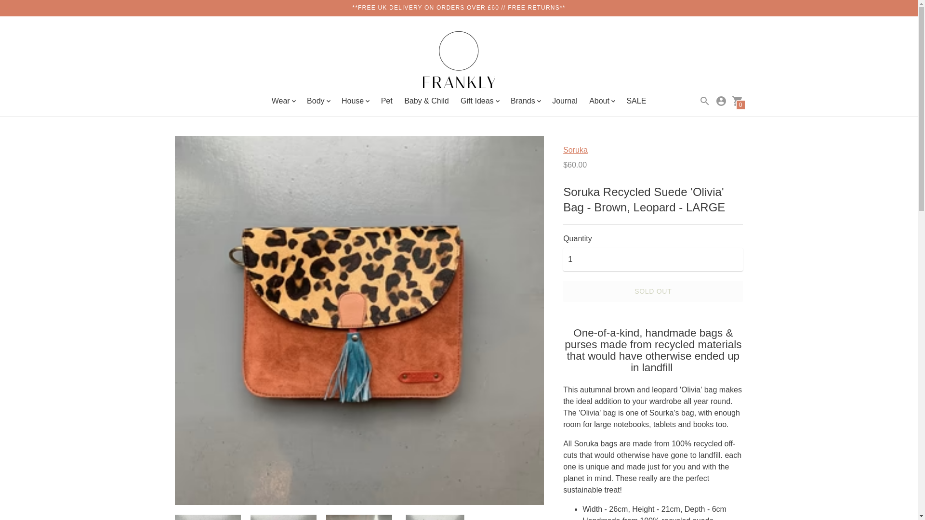  Describe the element at coordinates (525, 101) in the screenshot. I see `Brands` at that location.